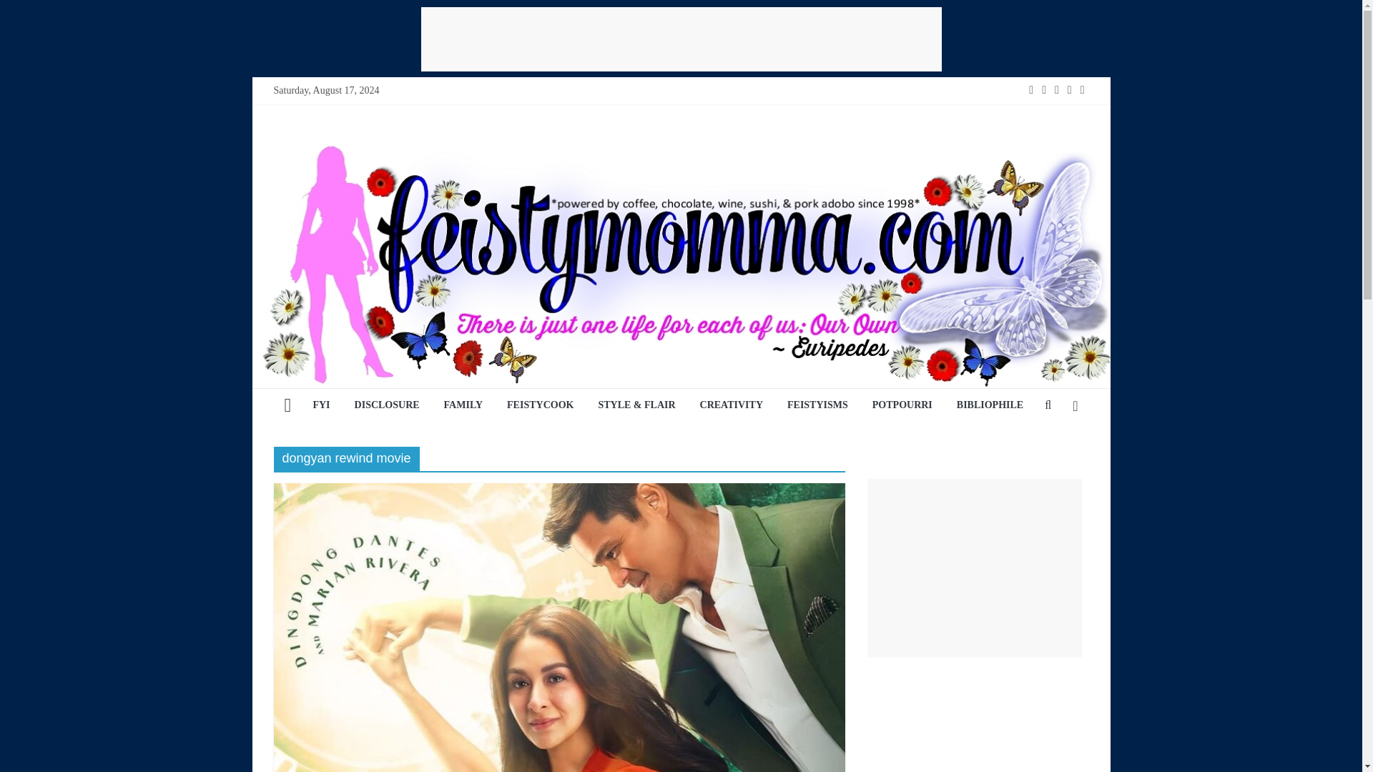 This screenshot has width=1373, height=772. Describe the element at coordinates (463, 406) in the screenshot. I see `FAMILY` at that location.